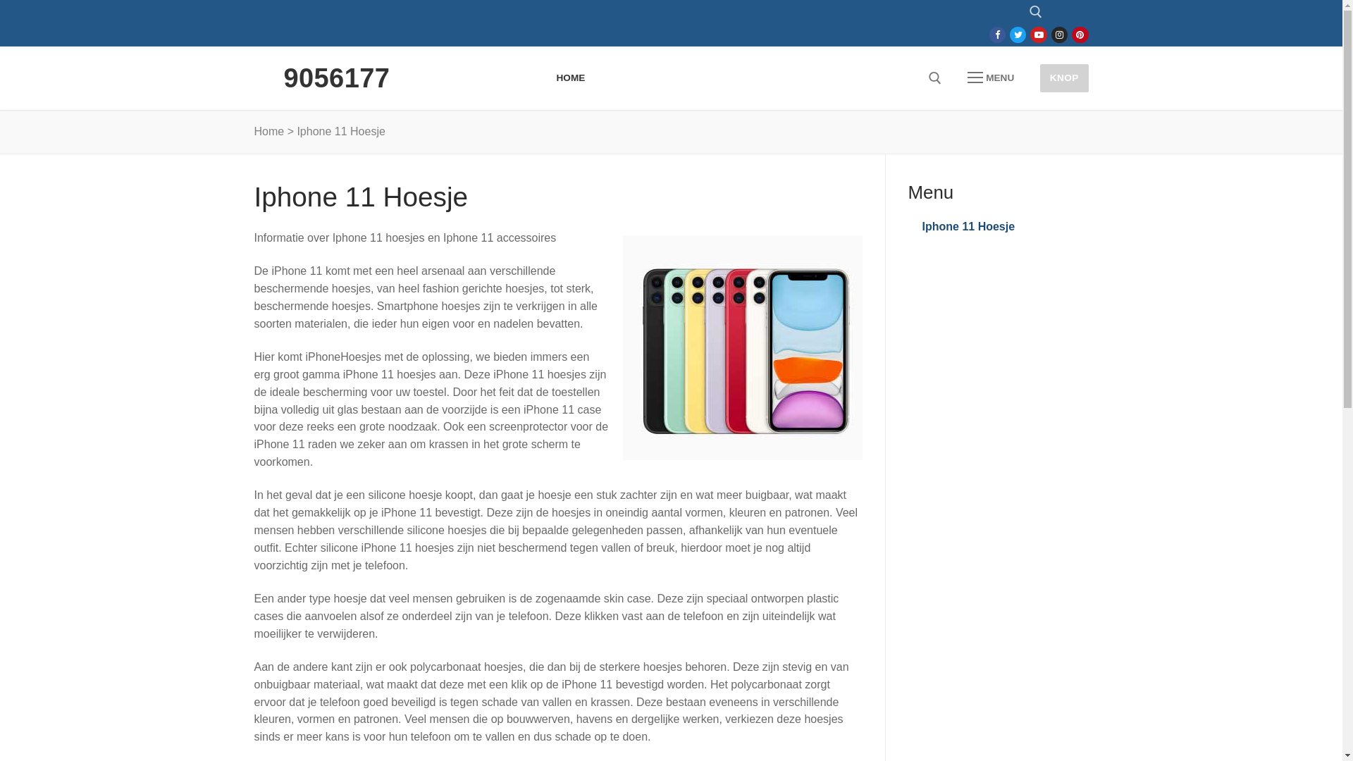 The width and height of the screenshot is (1353, 761). What do you see at coordinates (571, 78) in the screenshot?
I see `HOME` at bounding box center [571, 78].